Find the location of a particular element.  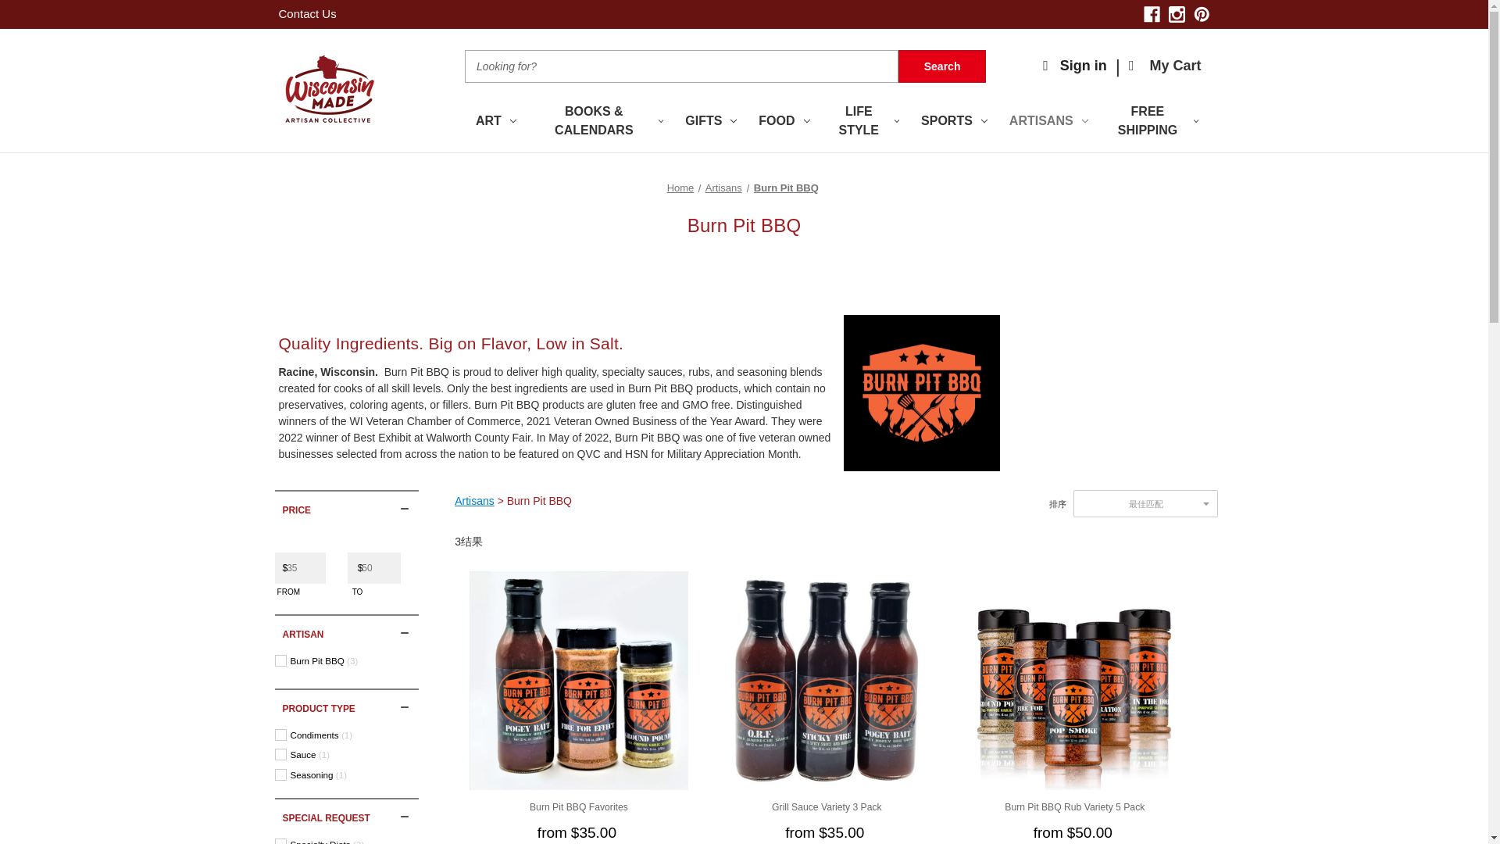

Product Type is located at coordinates (346, 706).